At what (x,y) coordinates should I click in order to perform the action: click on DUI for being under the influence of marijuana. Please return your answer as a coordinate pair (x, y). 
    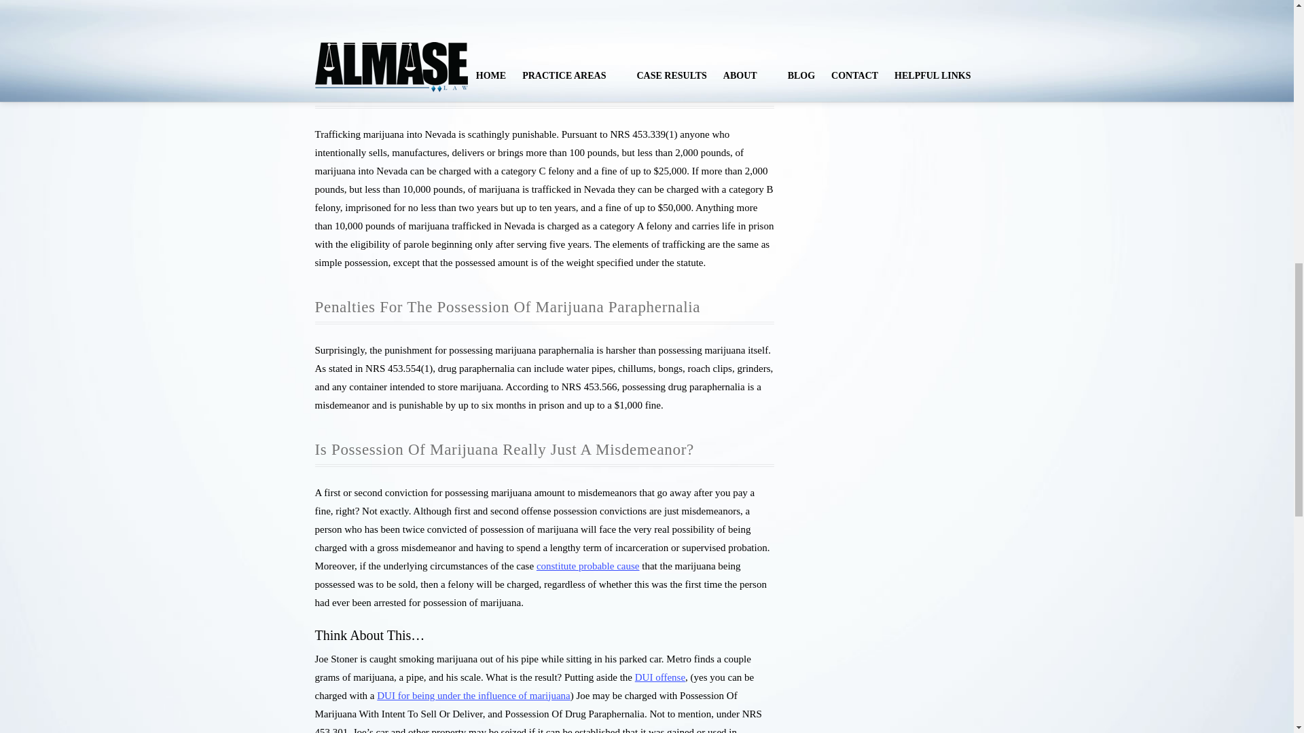
    Looking at the image, I should click on (473, 695).